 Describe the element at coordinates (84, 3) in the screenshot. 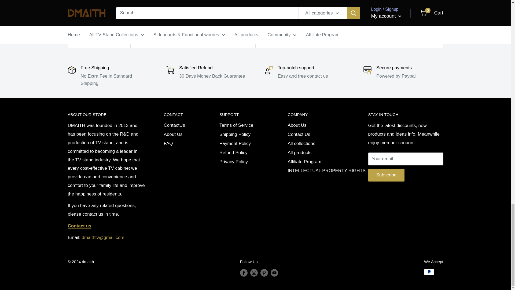

I see `Black` at that location.